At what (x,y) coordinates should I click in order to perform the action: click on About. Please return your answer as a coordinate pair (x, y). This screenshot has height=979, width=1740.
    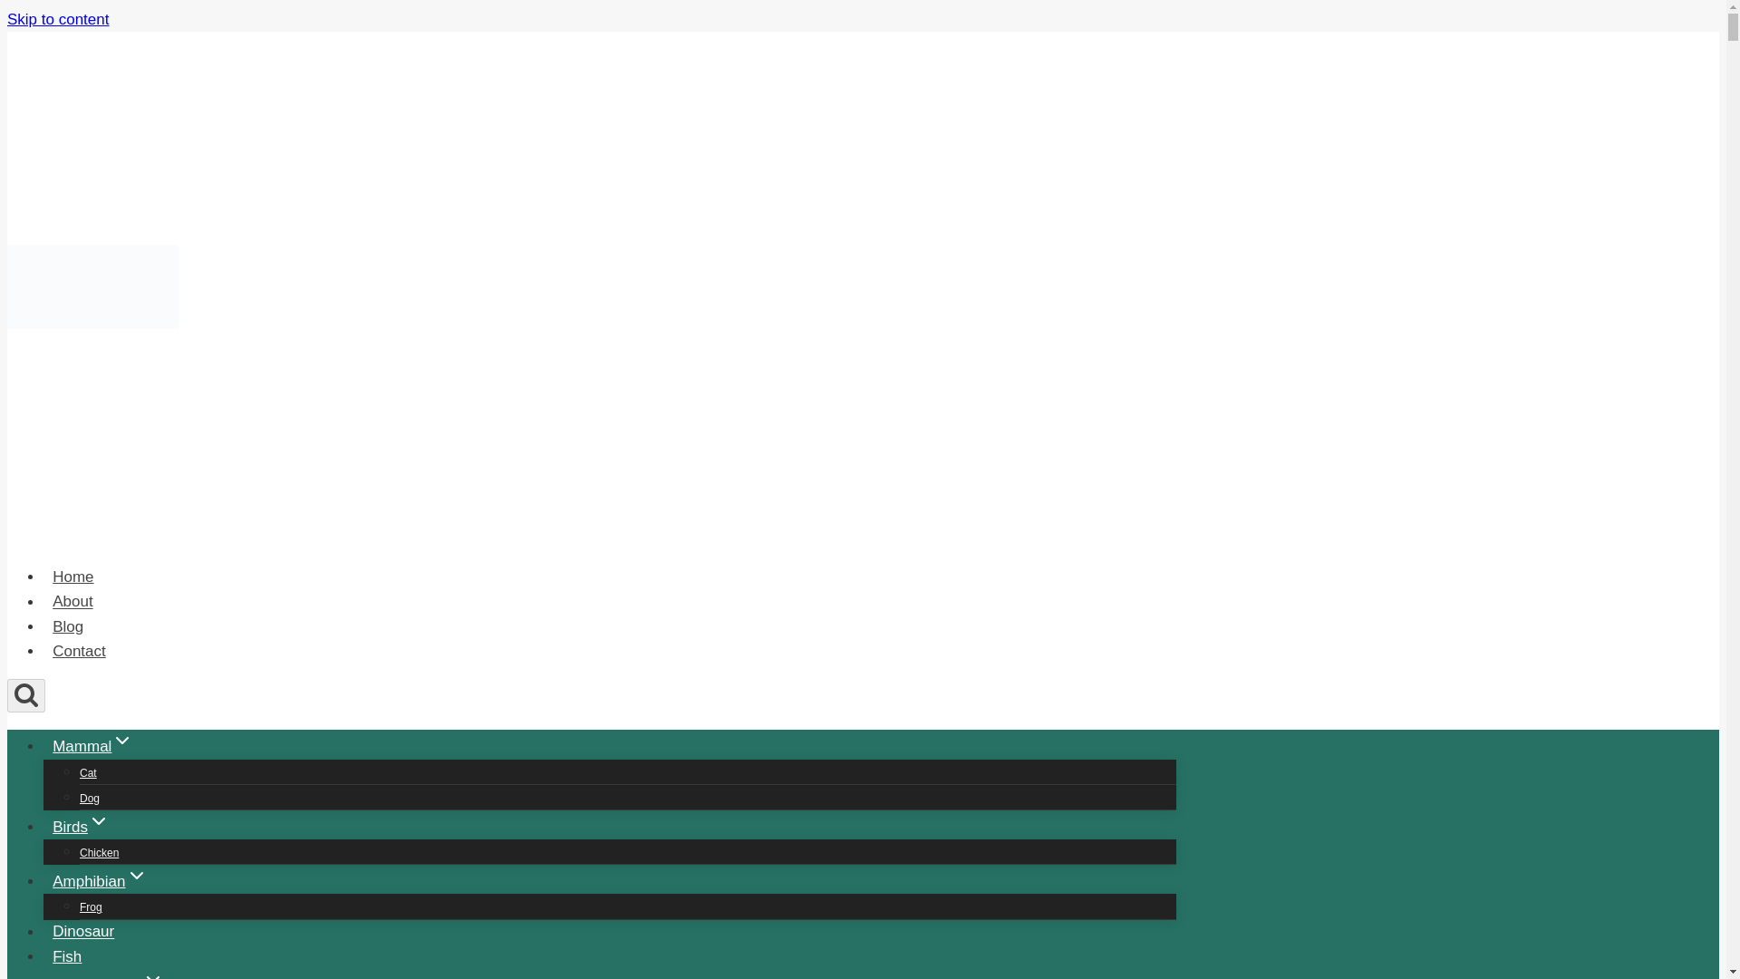
    Looking at the image, I should click on (72, 600).